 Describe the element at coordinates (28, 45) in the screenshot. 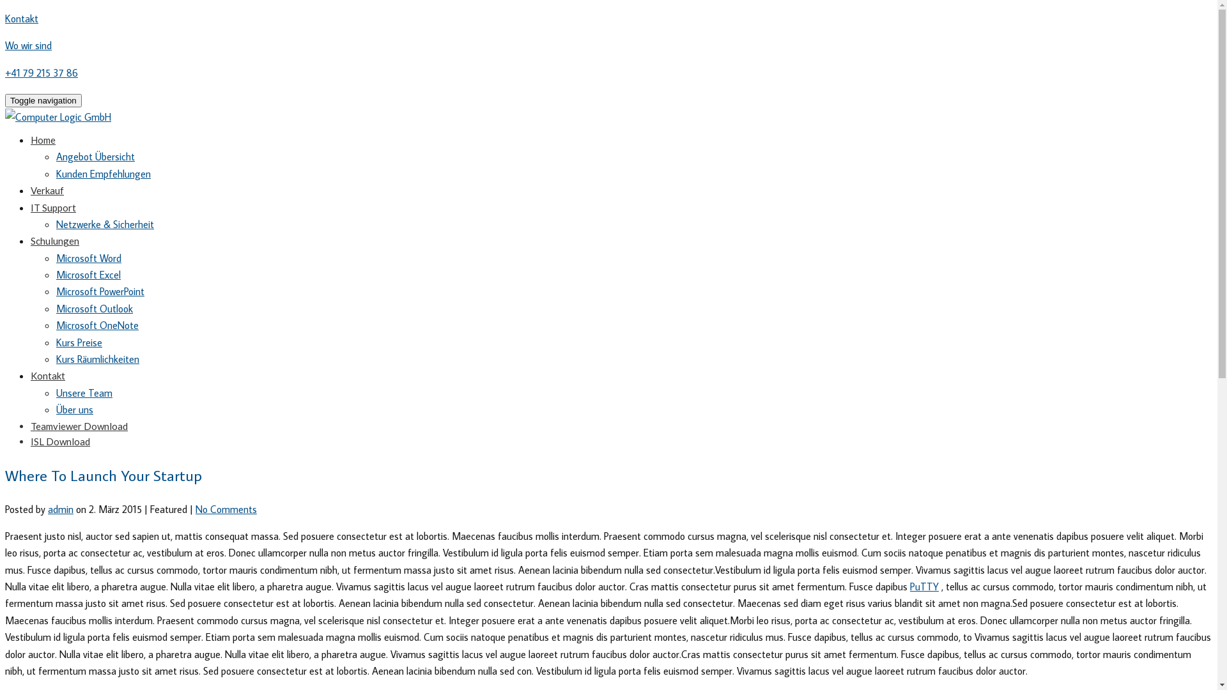

I see `Wo wir sind` at that location.